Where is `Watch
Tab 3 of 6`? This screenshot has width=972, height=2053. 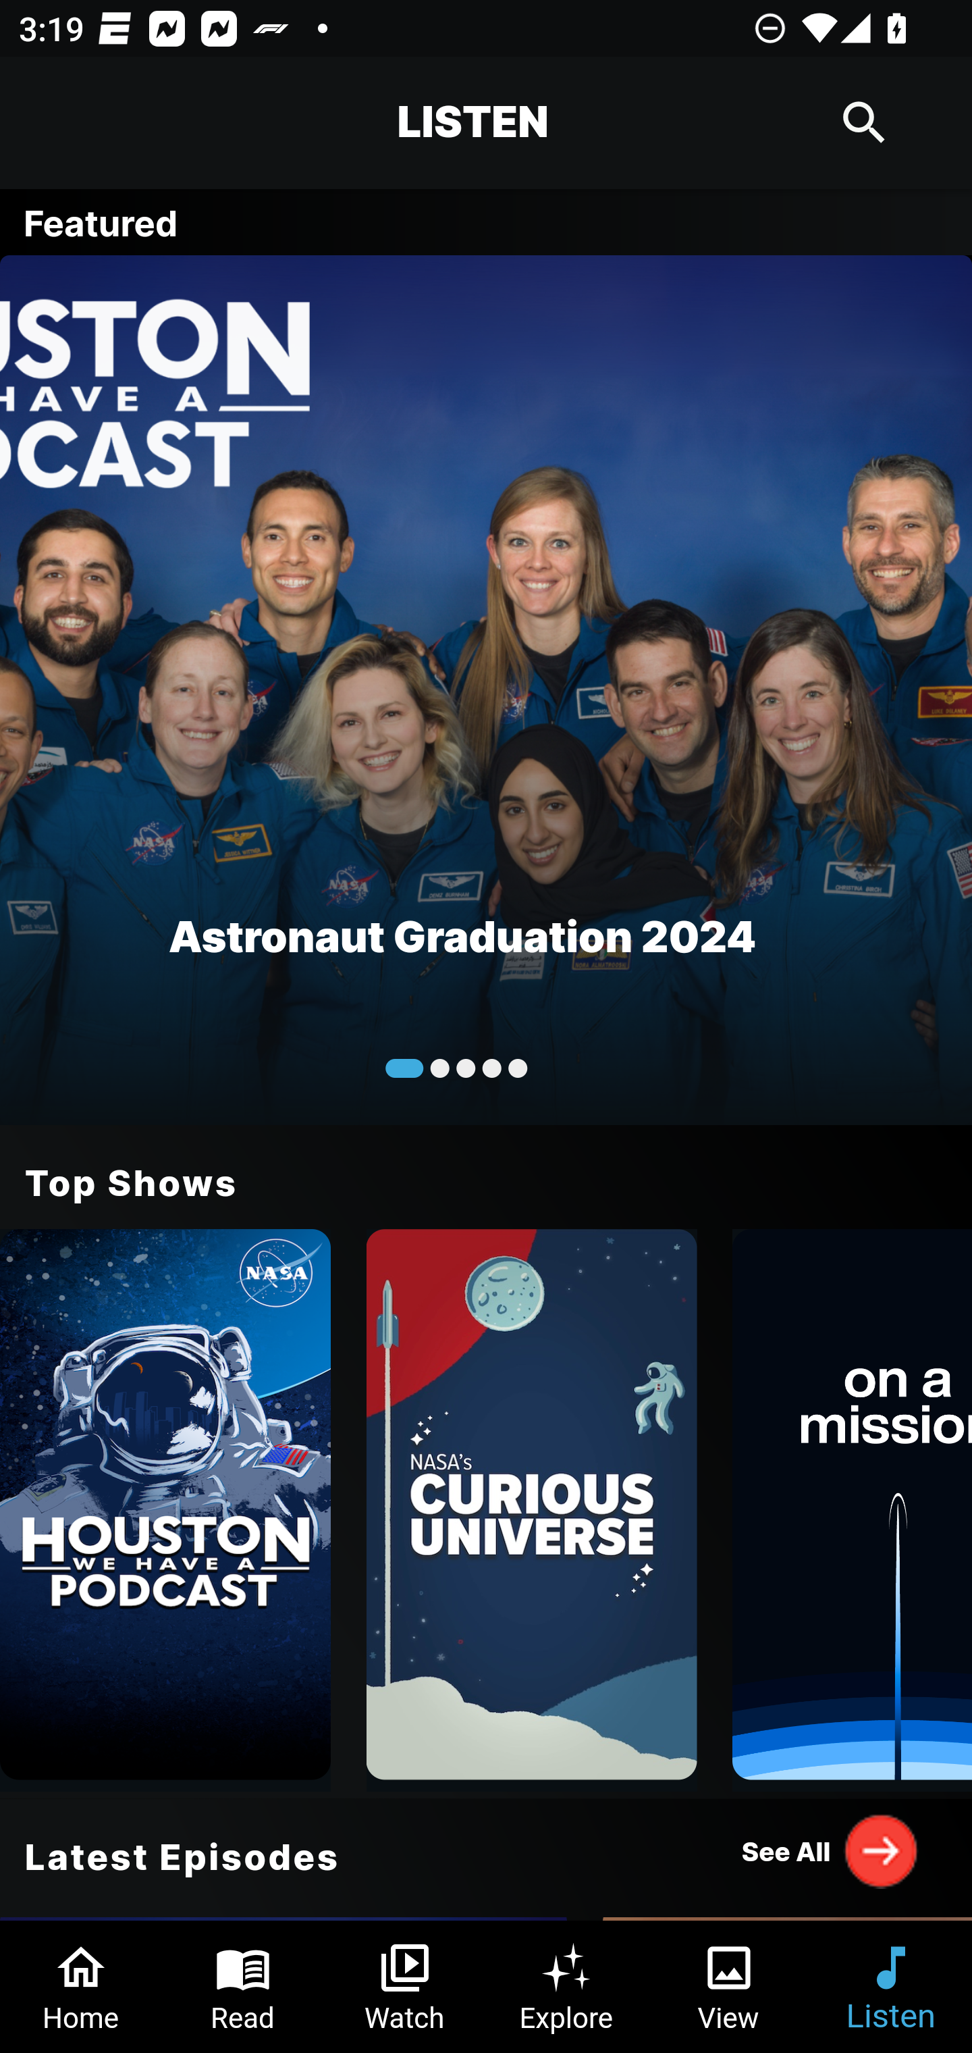
Watch
Tab 3 of 6 is located at coordinates (405, 1987).